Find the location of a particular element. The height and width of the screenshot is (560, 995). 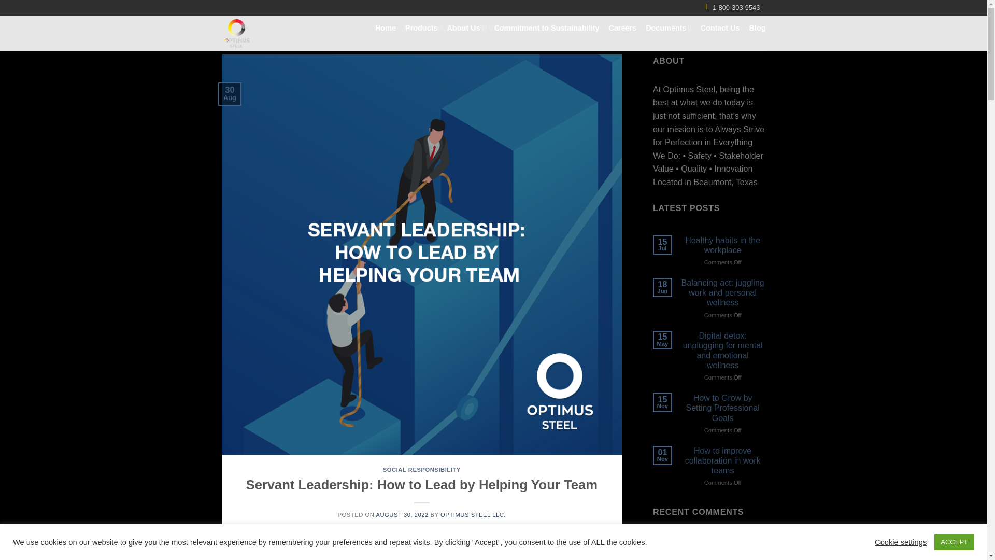

Home is located at coordinates (386, 28).